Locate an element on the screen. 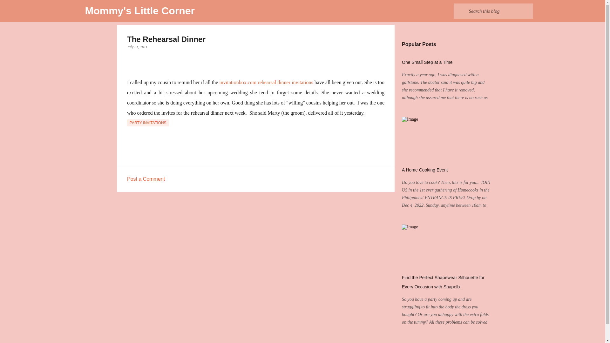 This screenshot has width=610, height=343. One Small Step at a Time is located at coordinates (427, 62).